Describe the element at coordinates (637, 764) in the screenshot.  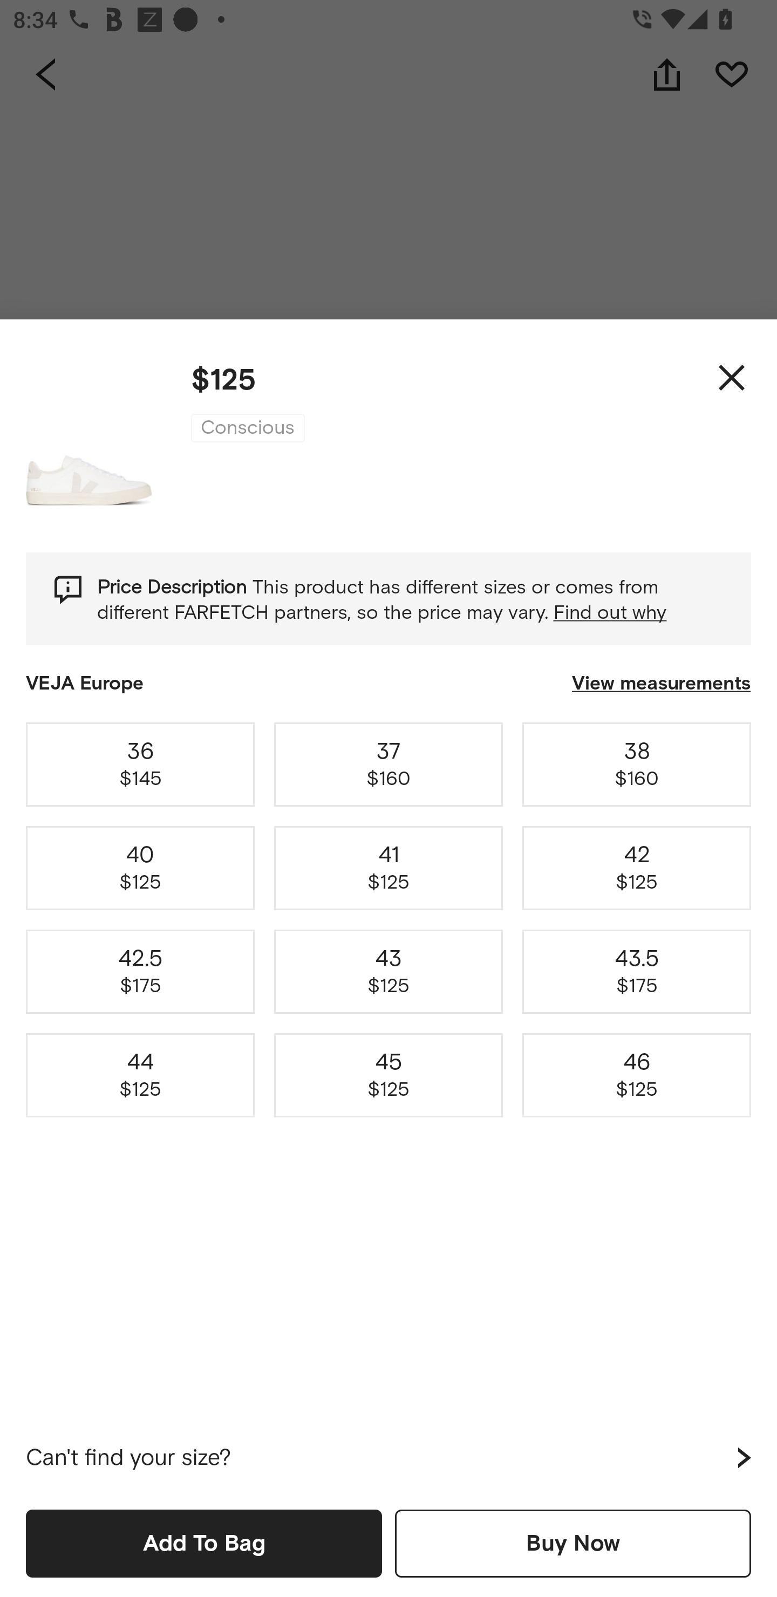
I see `38 $160` at that location.